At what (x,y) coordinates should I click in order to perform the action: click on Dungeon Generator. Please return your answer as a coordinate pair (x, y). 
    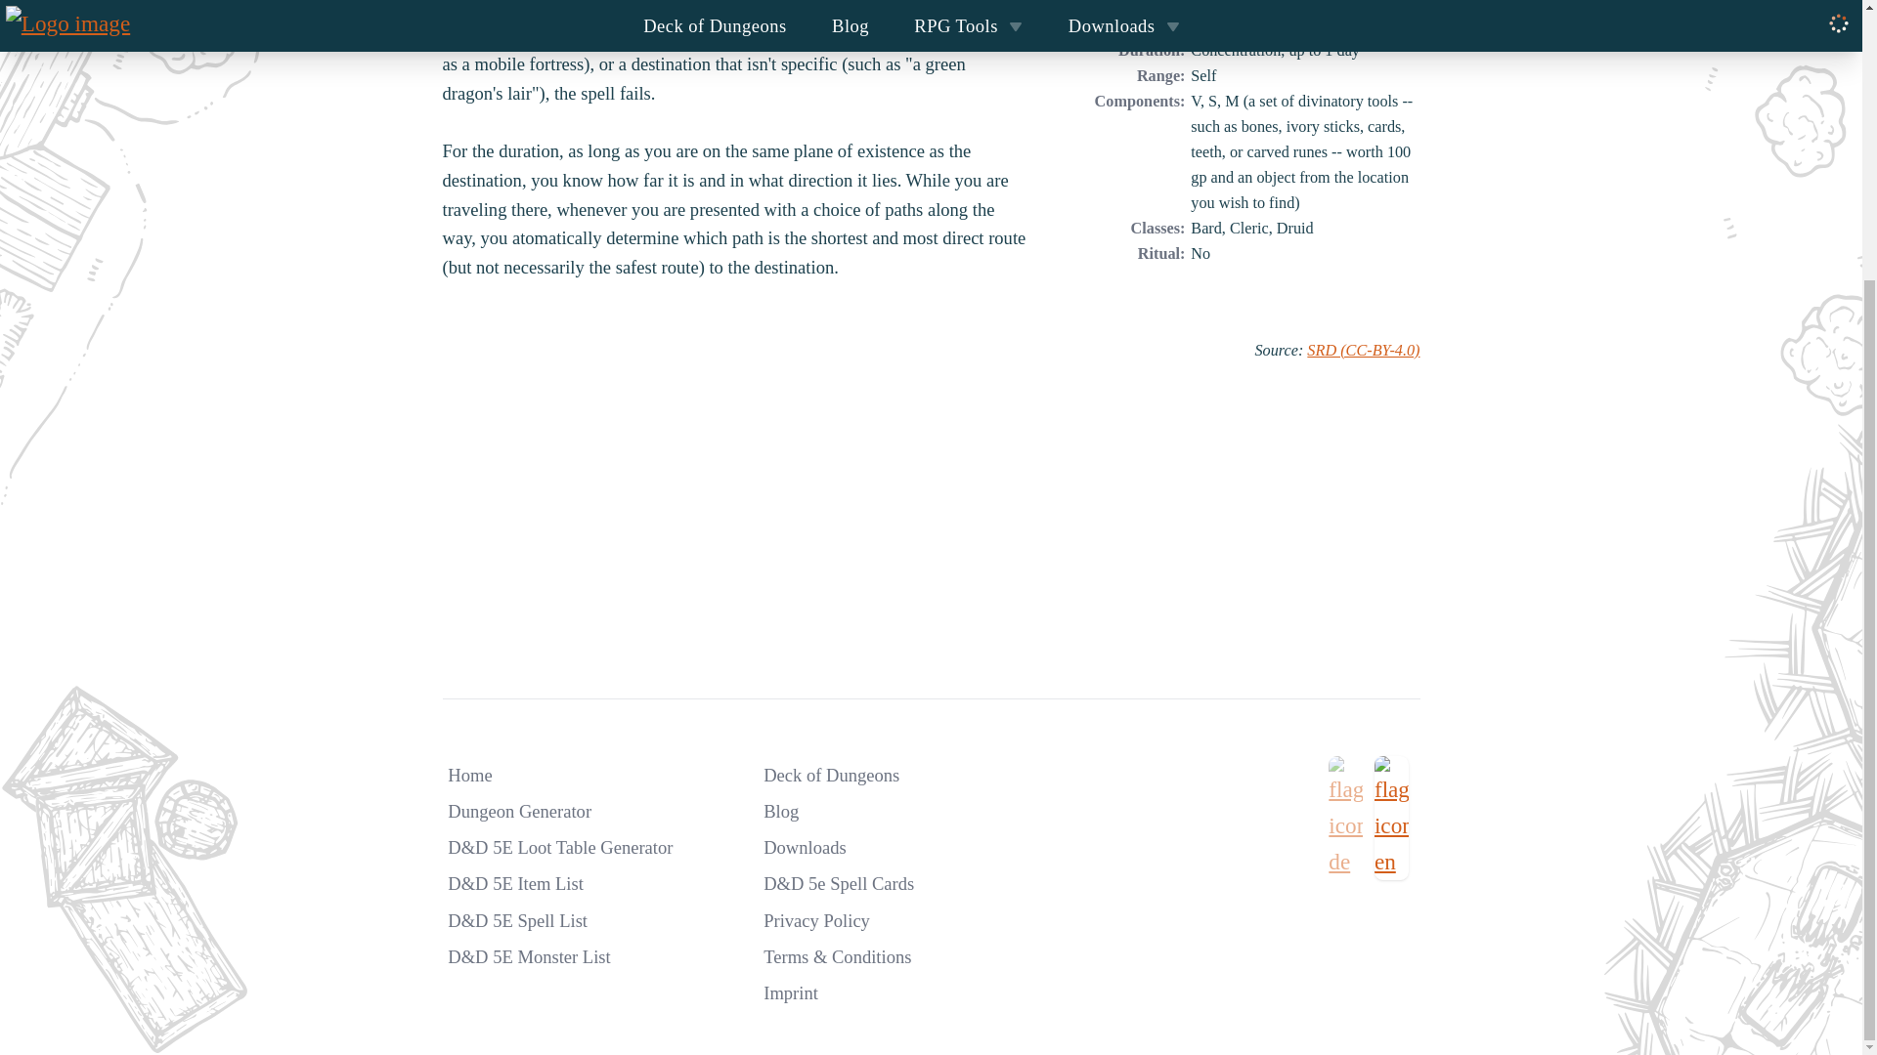
    Looking at the image, I should click on (519, 811).